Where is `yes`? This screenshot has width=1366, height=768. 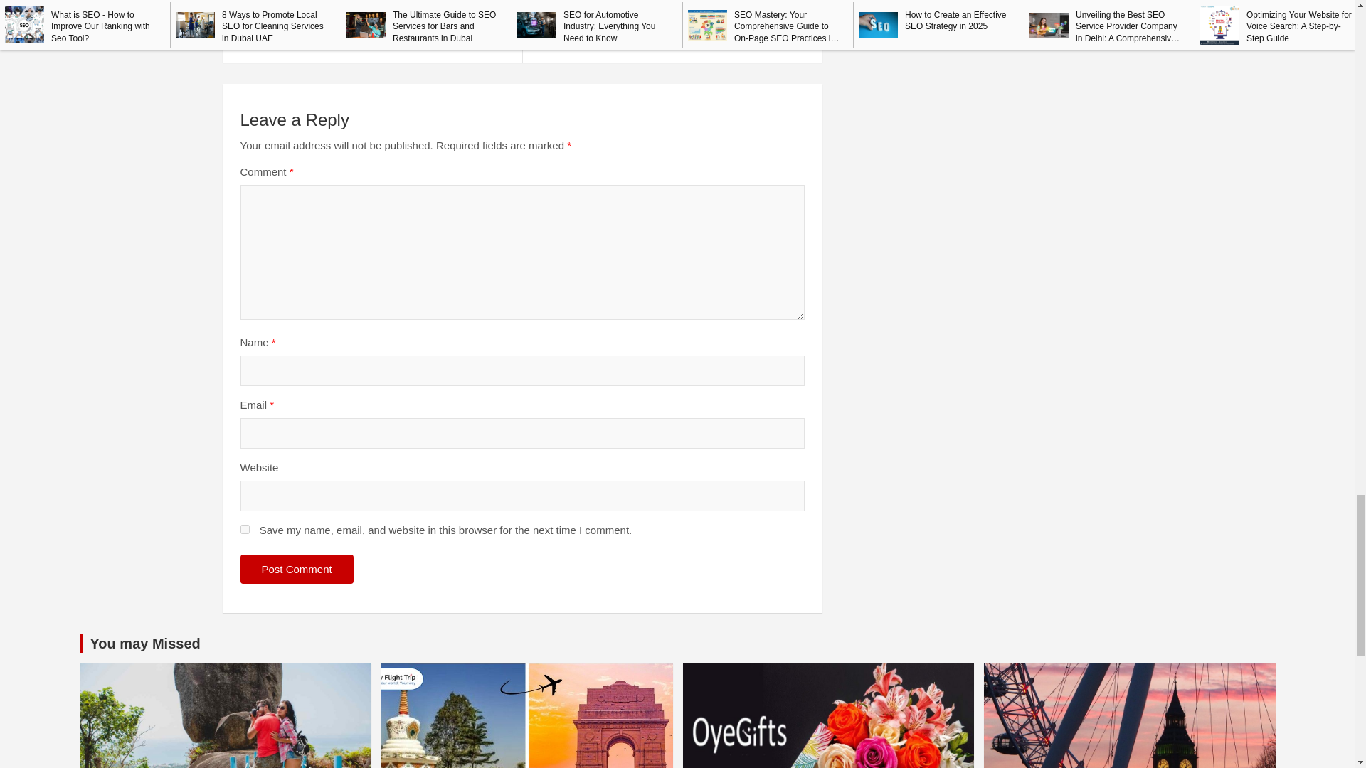 yes is located at coordinates (245, 529).